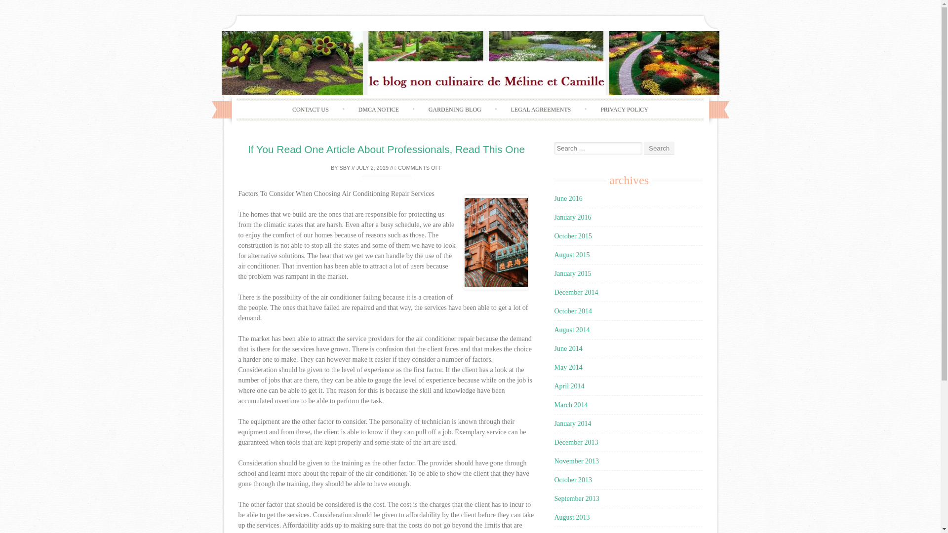 The height and width of the screenshot is (533, 948). What do you see at coordinates (568, 198) in the screenshot?
I see `June 2016` at bounding box center [568, 198].